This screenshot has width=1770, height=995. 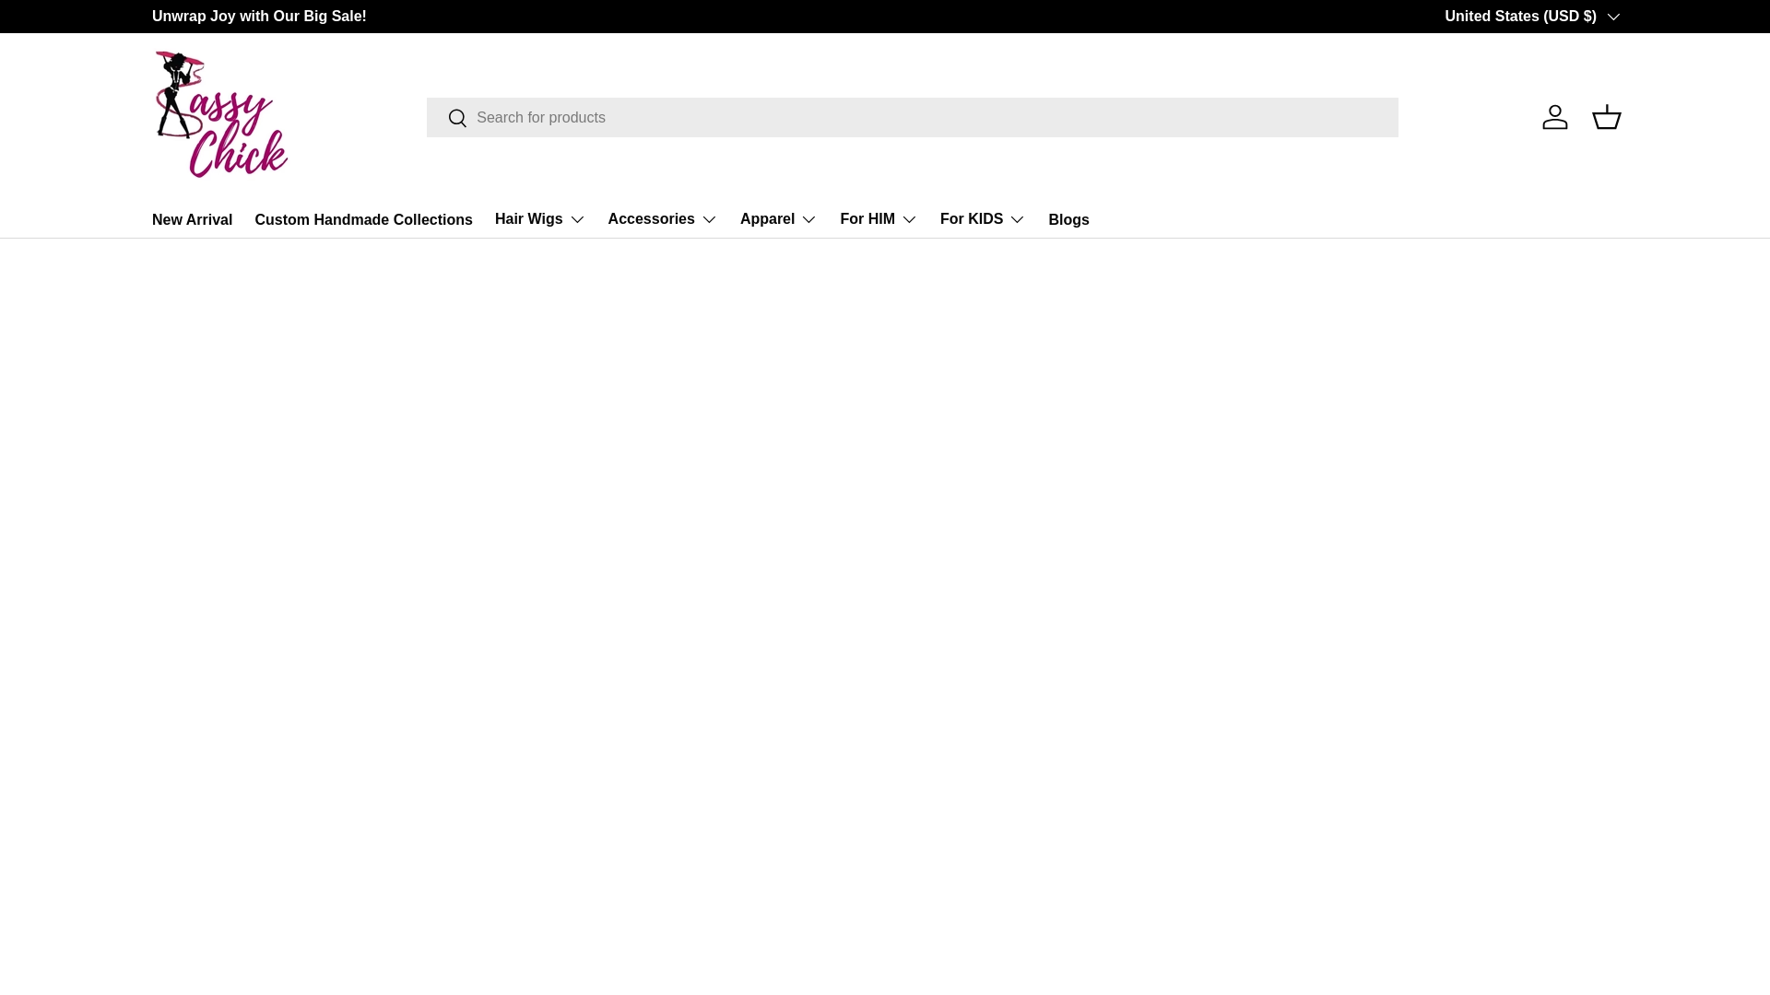 I want to click on Custom Handmade Collections, so click(x=363, y=219).